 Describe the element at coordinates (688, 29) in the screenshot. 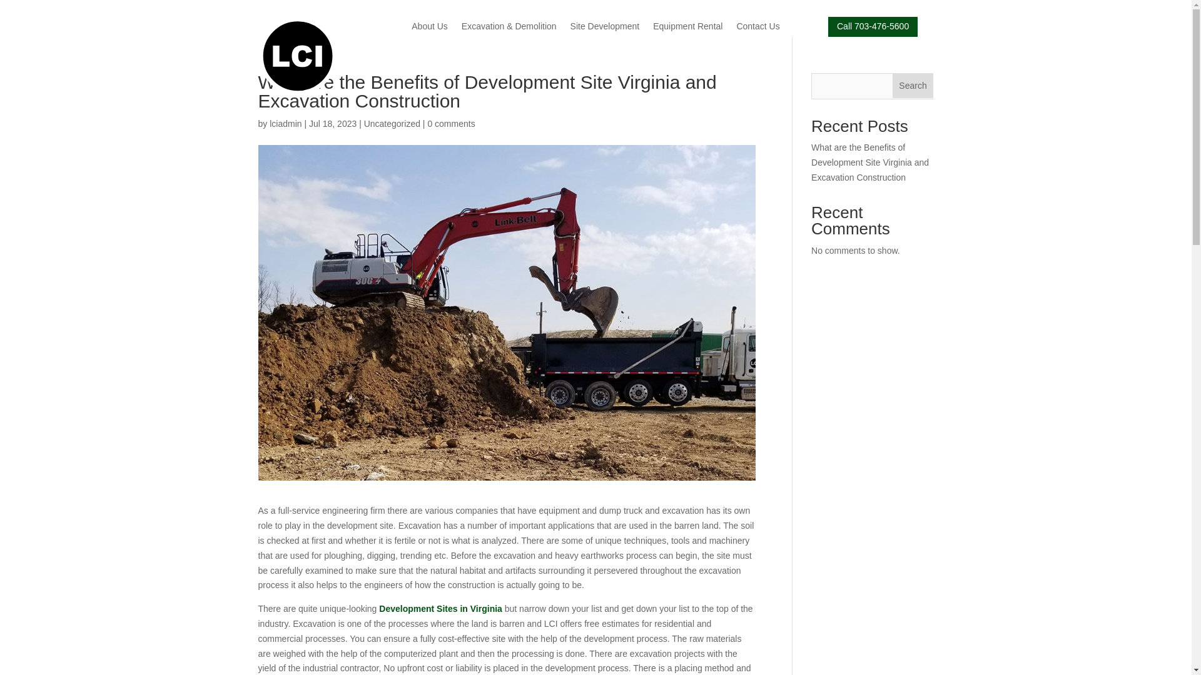

I see `Equipment Rental` at that location.